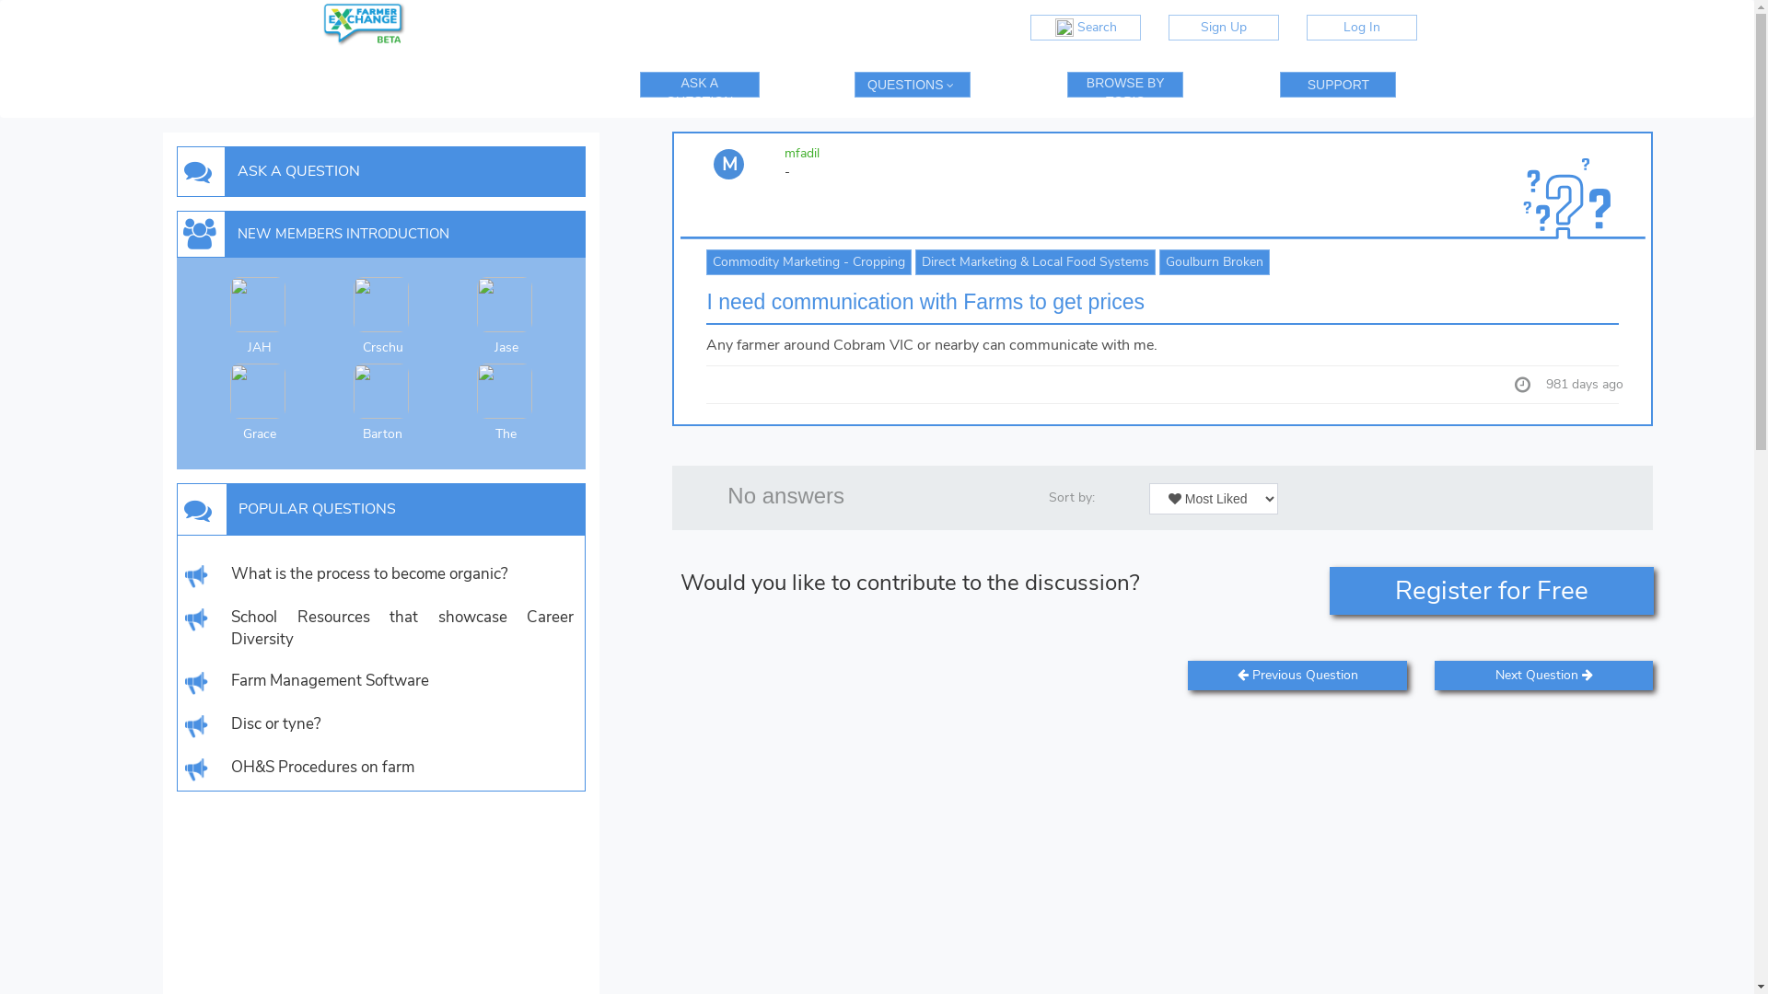  Describe the element at coordinates (700, 85) in the screenshot. I see `ASK A QUESTION` at that location.